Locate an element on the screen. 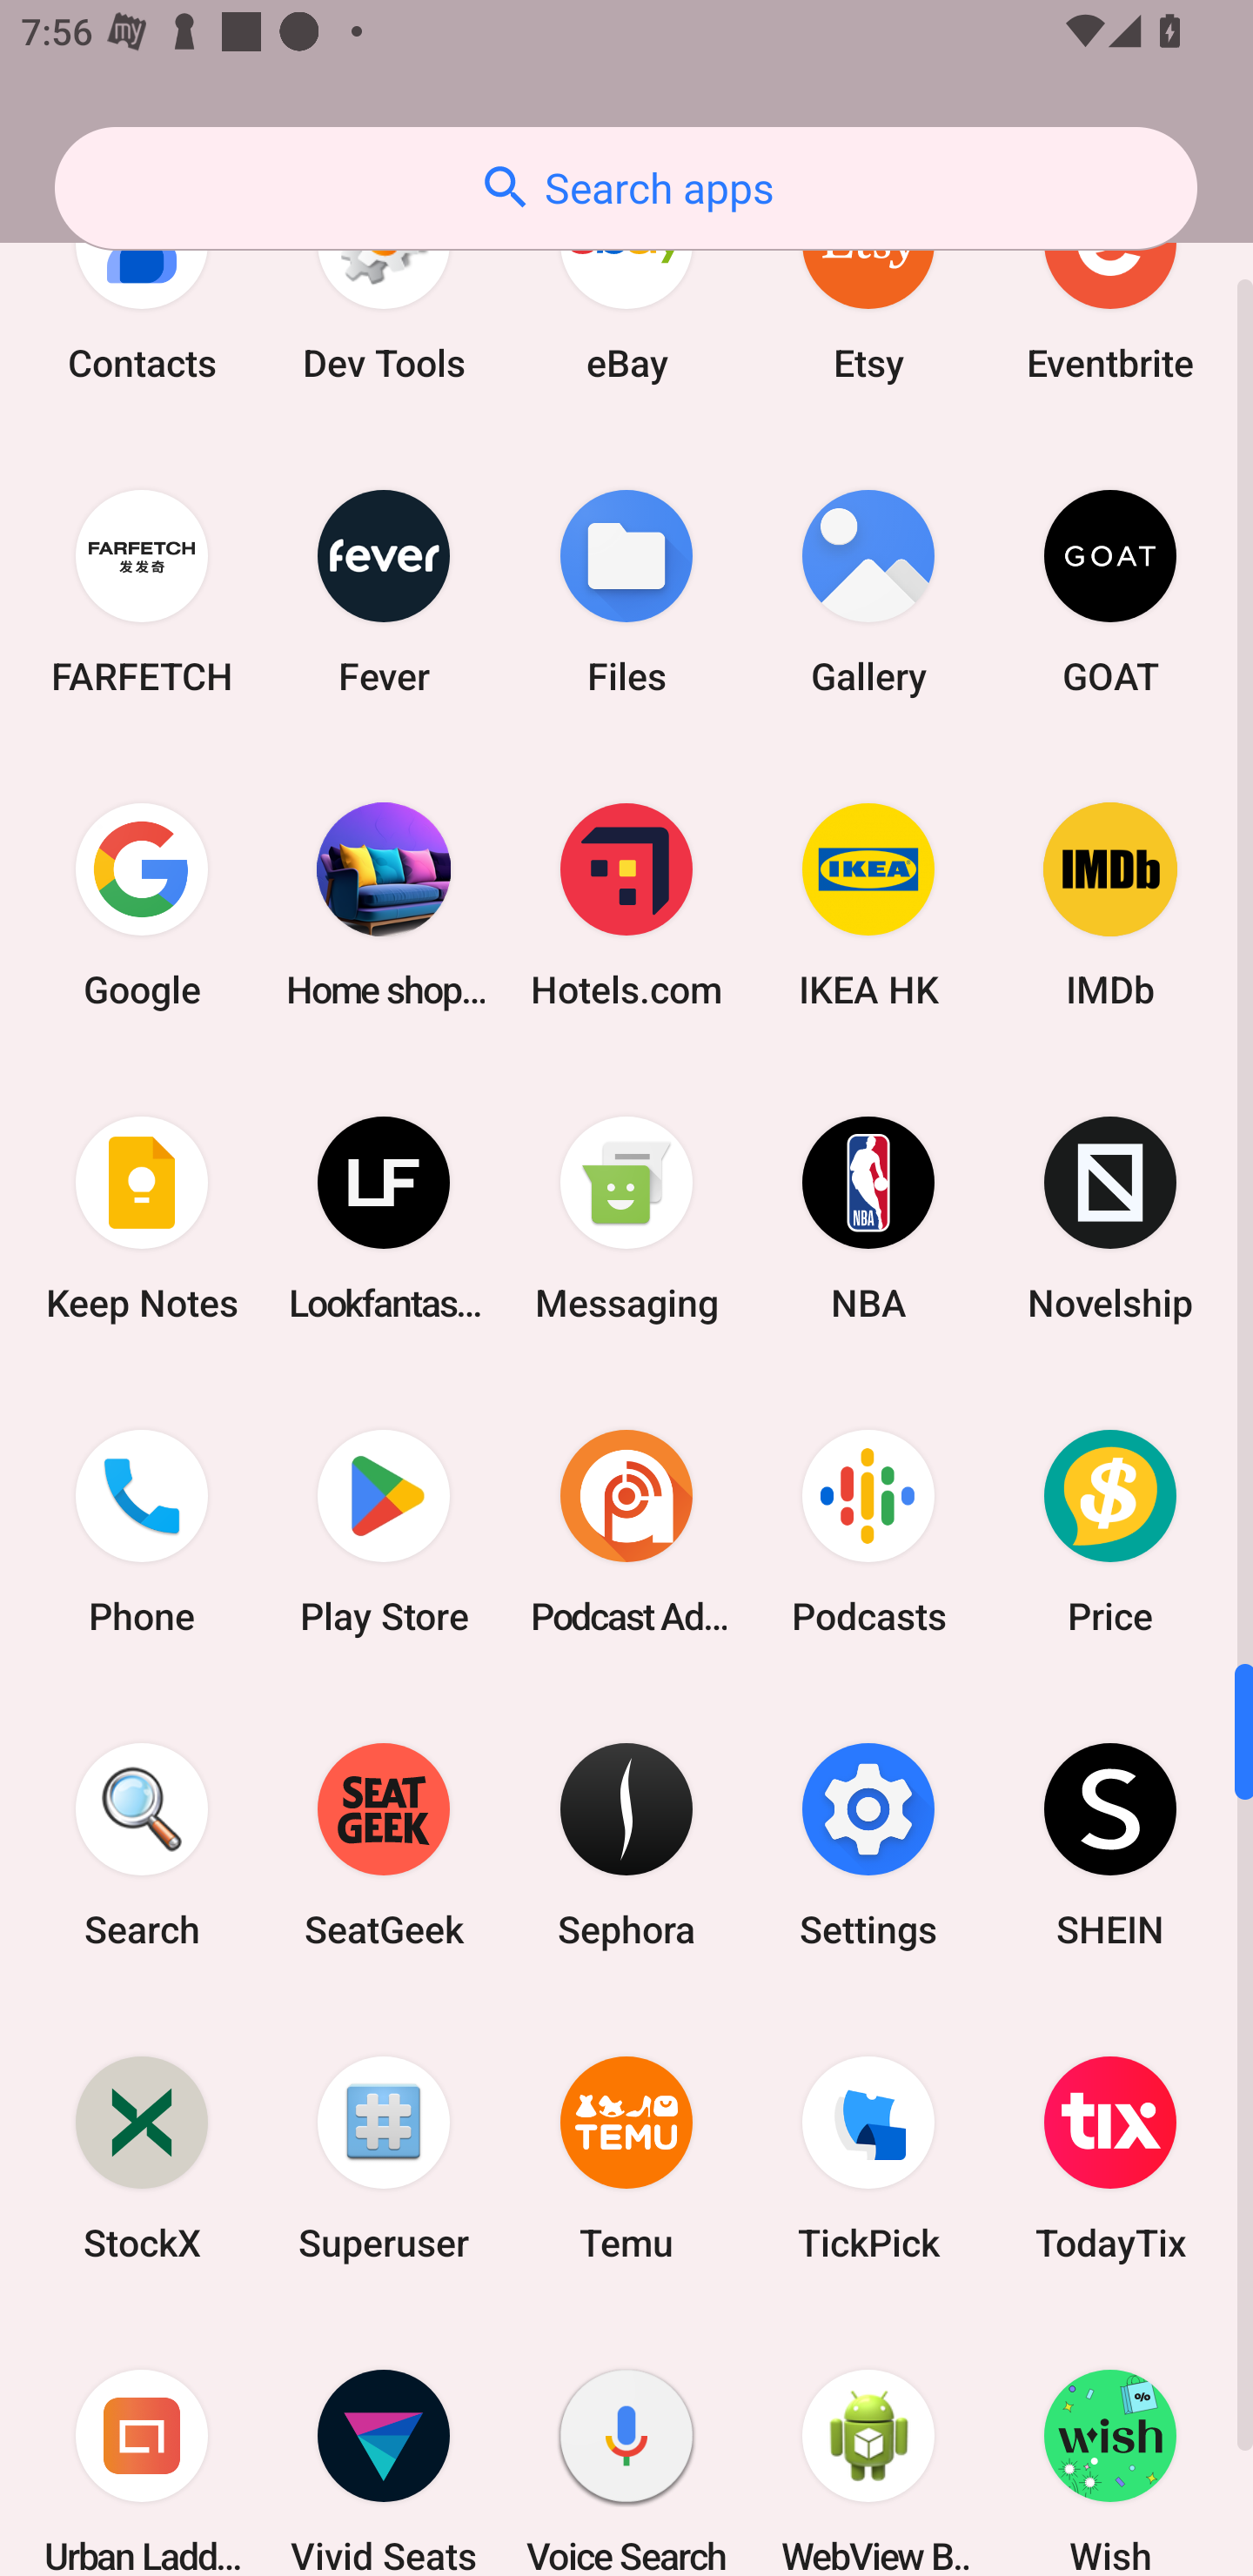 The height and width of the screenshot is (2576, 1253). Superuser is located at coordinates (384, 2158).